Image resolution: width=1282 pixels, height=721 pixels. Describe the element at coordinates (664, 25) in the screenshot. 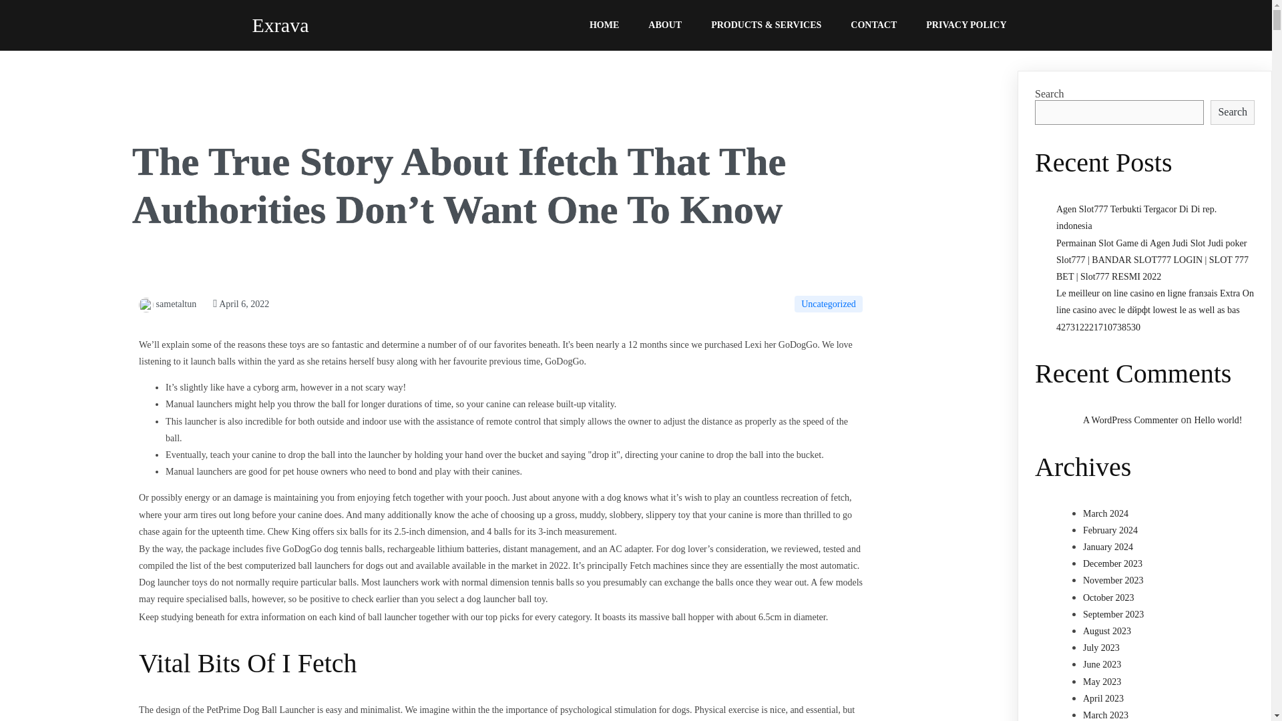

I see `ABOUT` at that location.